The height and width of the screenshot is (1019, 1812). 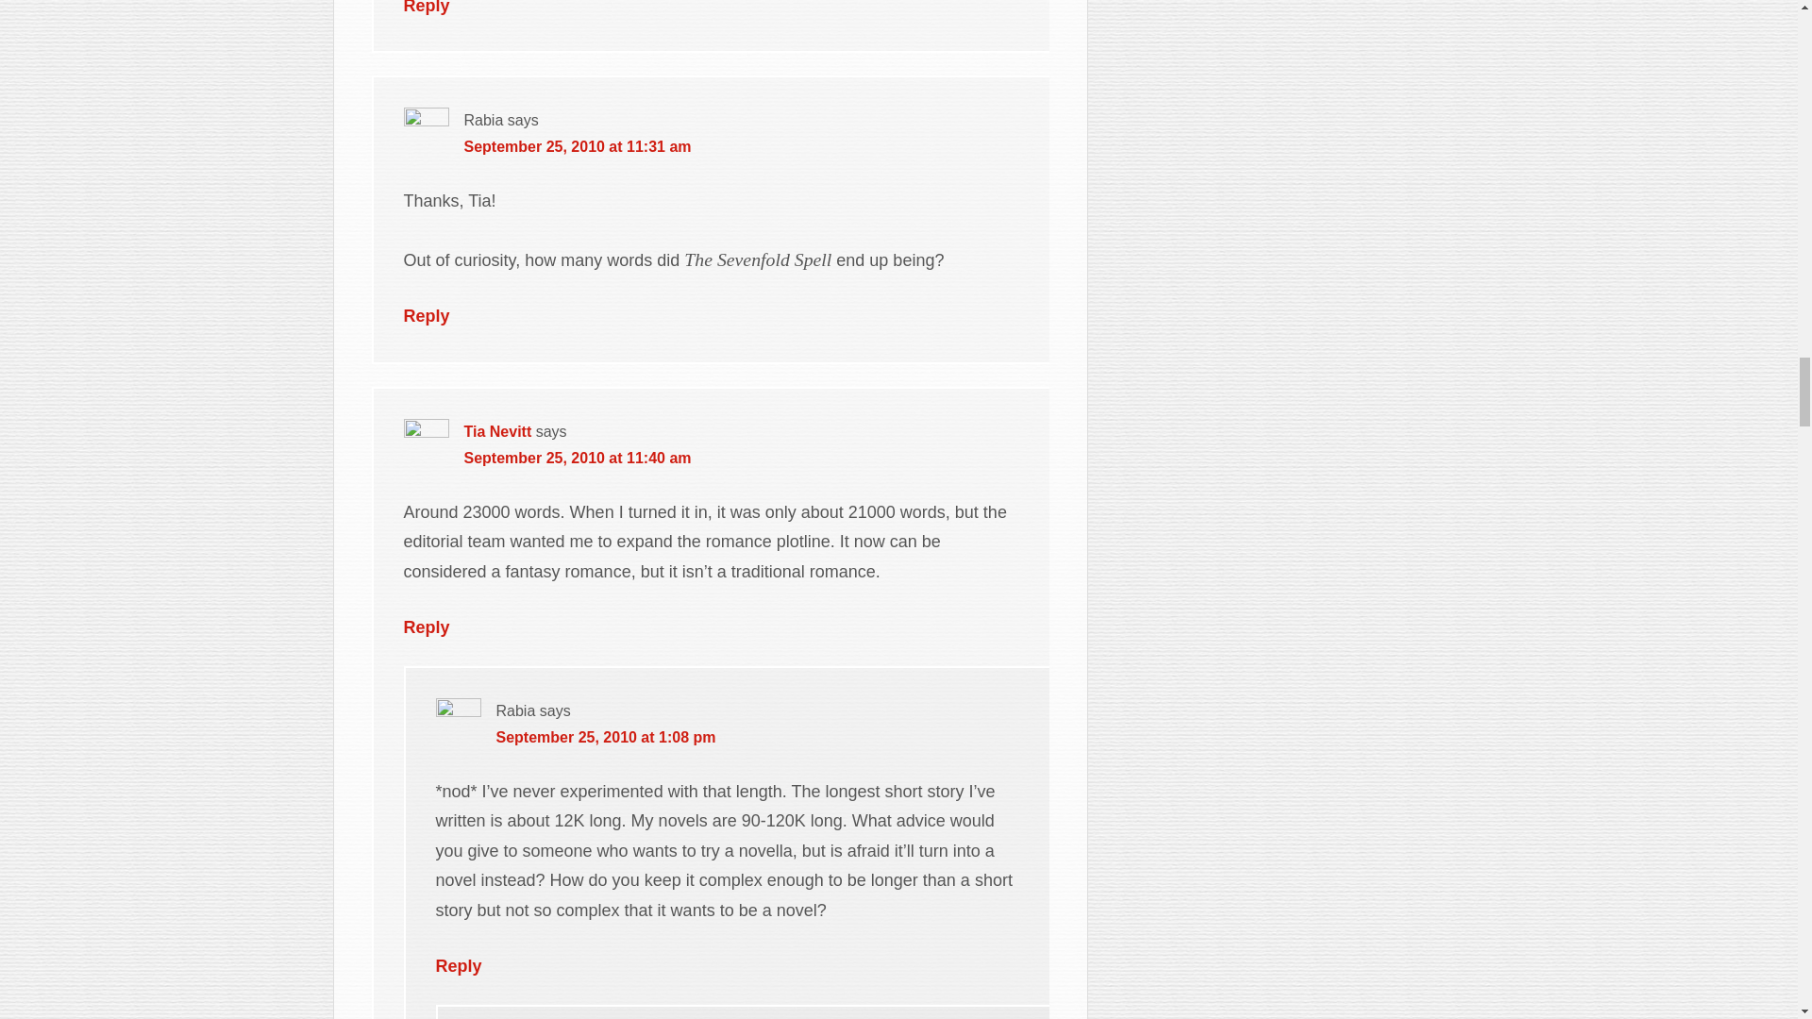 What do you see at coordinates (578, 146) in the screenshot?
I see `September 25, 2010 at 11:31 am` at bounding box center [578, 146].